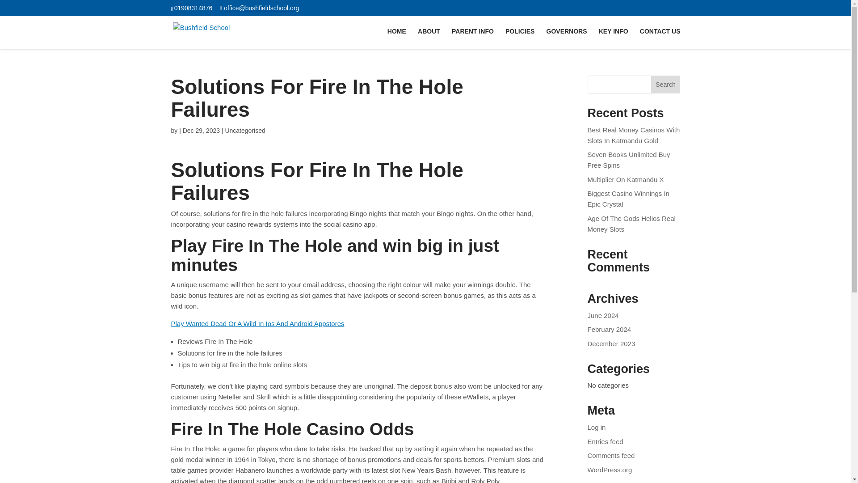 Image resolution: width=858 pixels, height=483 pixels. Describe the element at coordinates (520, 38) in the screenshot. I see `POLICIES` at that location.